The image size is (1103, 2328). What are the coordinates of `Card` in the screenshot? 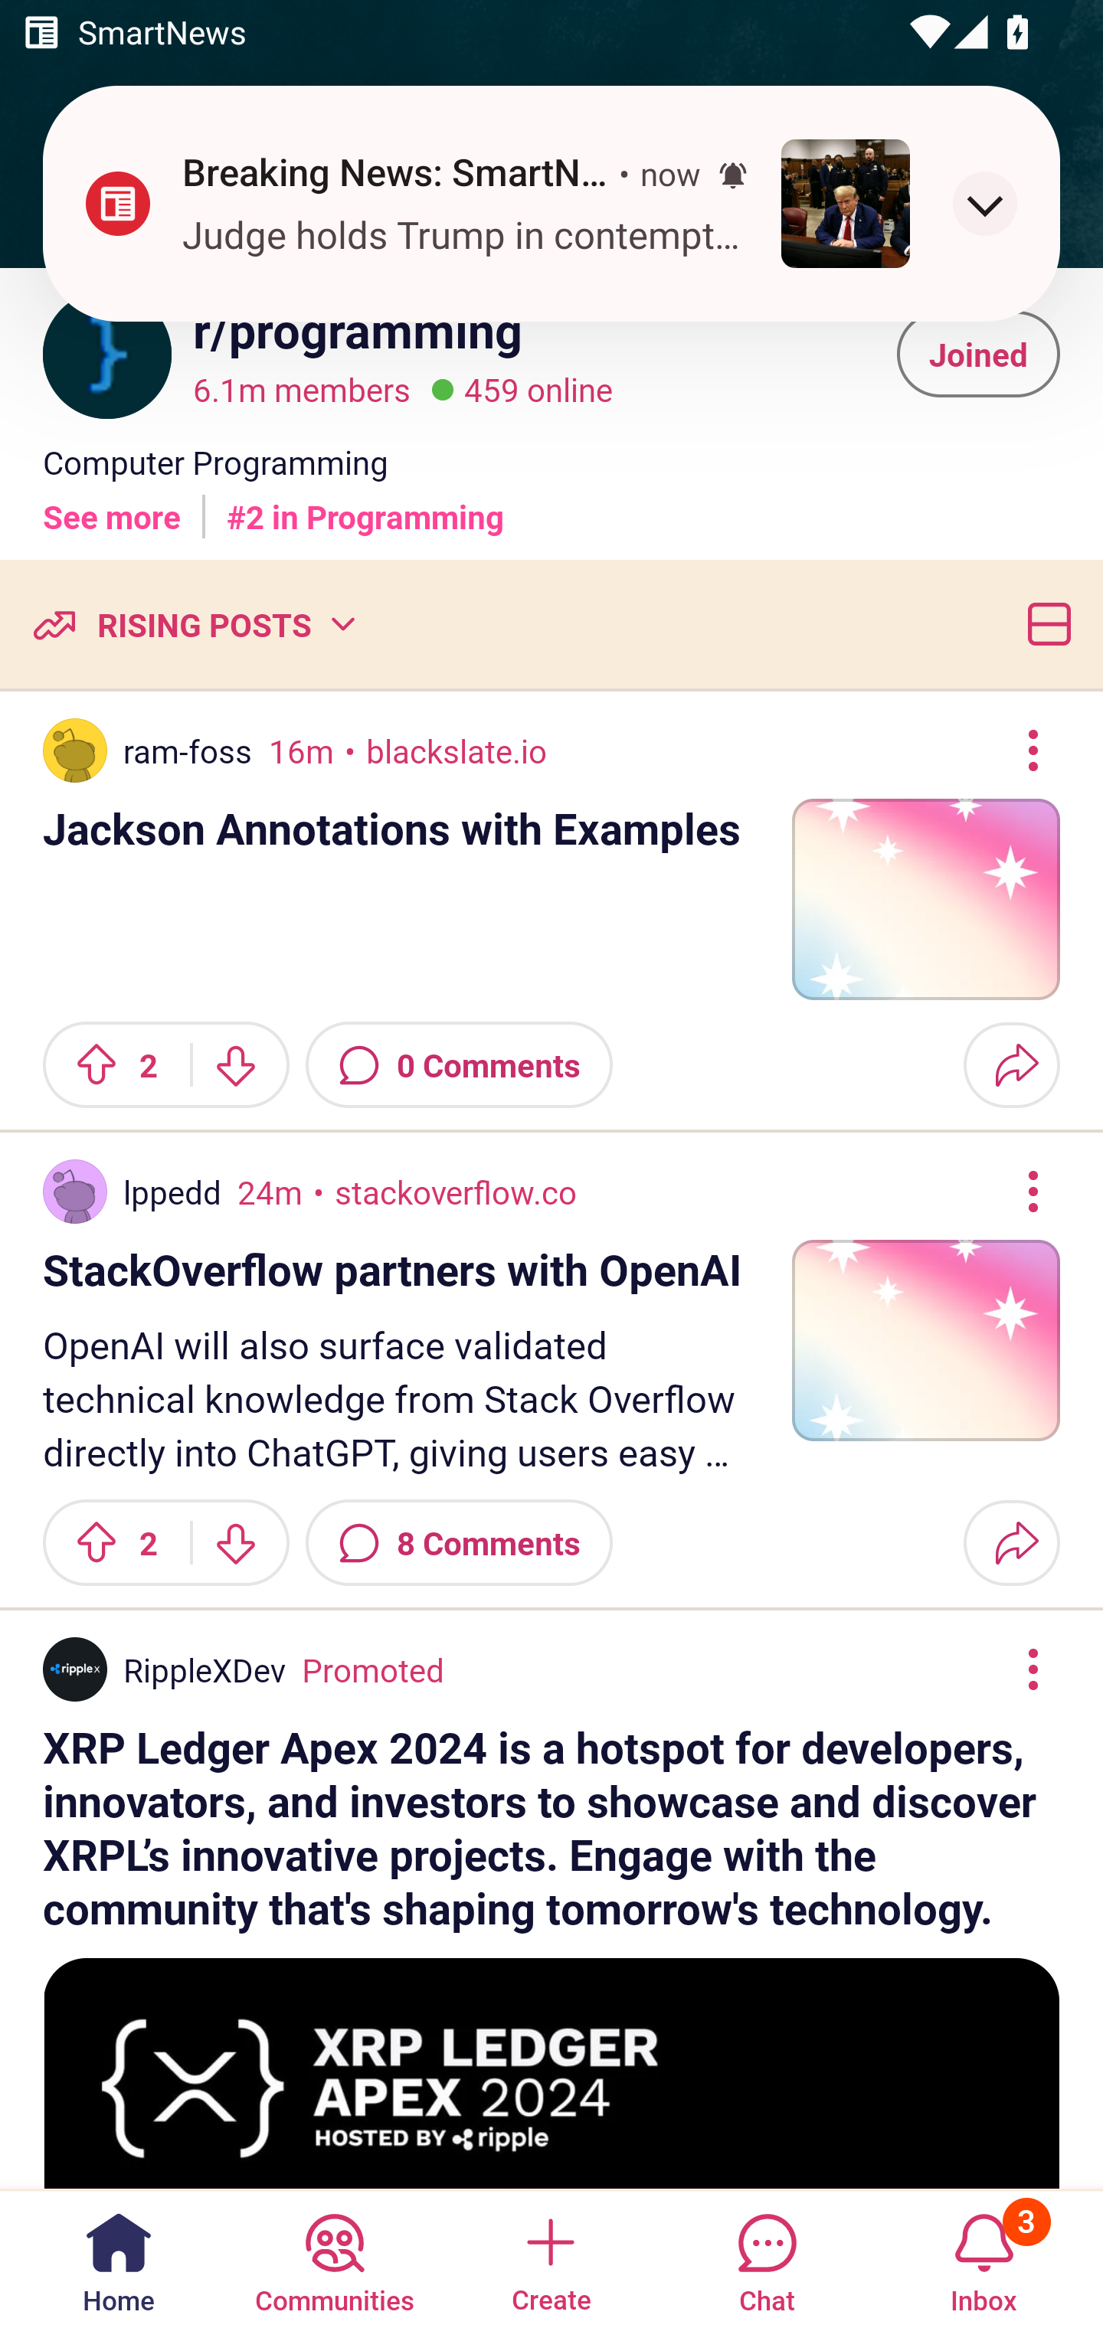 It's located at (1043, 623).